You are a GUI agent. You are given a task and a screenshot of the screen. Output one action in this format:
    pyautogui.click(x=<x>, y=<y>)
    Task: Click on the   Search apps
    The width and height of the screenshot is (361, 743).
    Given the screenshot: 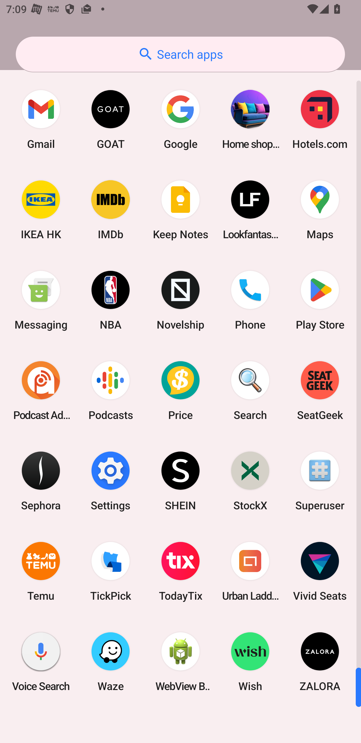 What is the action you would take?
    pyautogui.click(x=180, y=54)
    